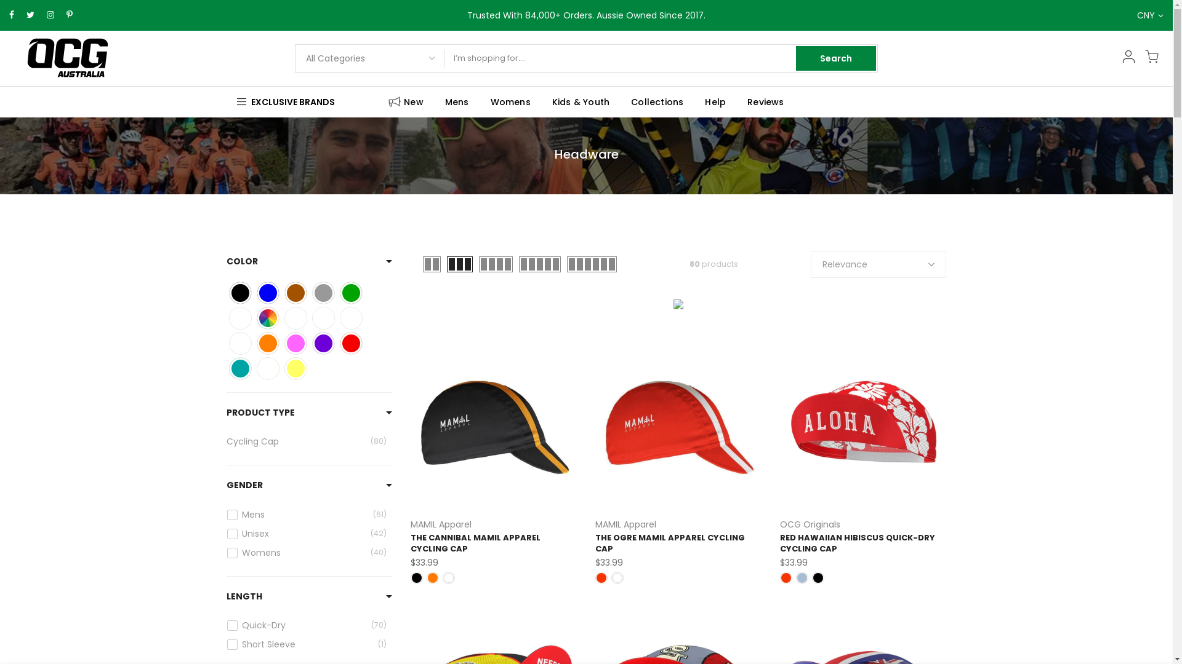 The width and height of the screenshot is (1182, 664). I want to click on Kids & Youth, so click(581, 102).